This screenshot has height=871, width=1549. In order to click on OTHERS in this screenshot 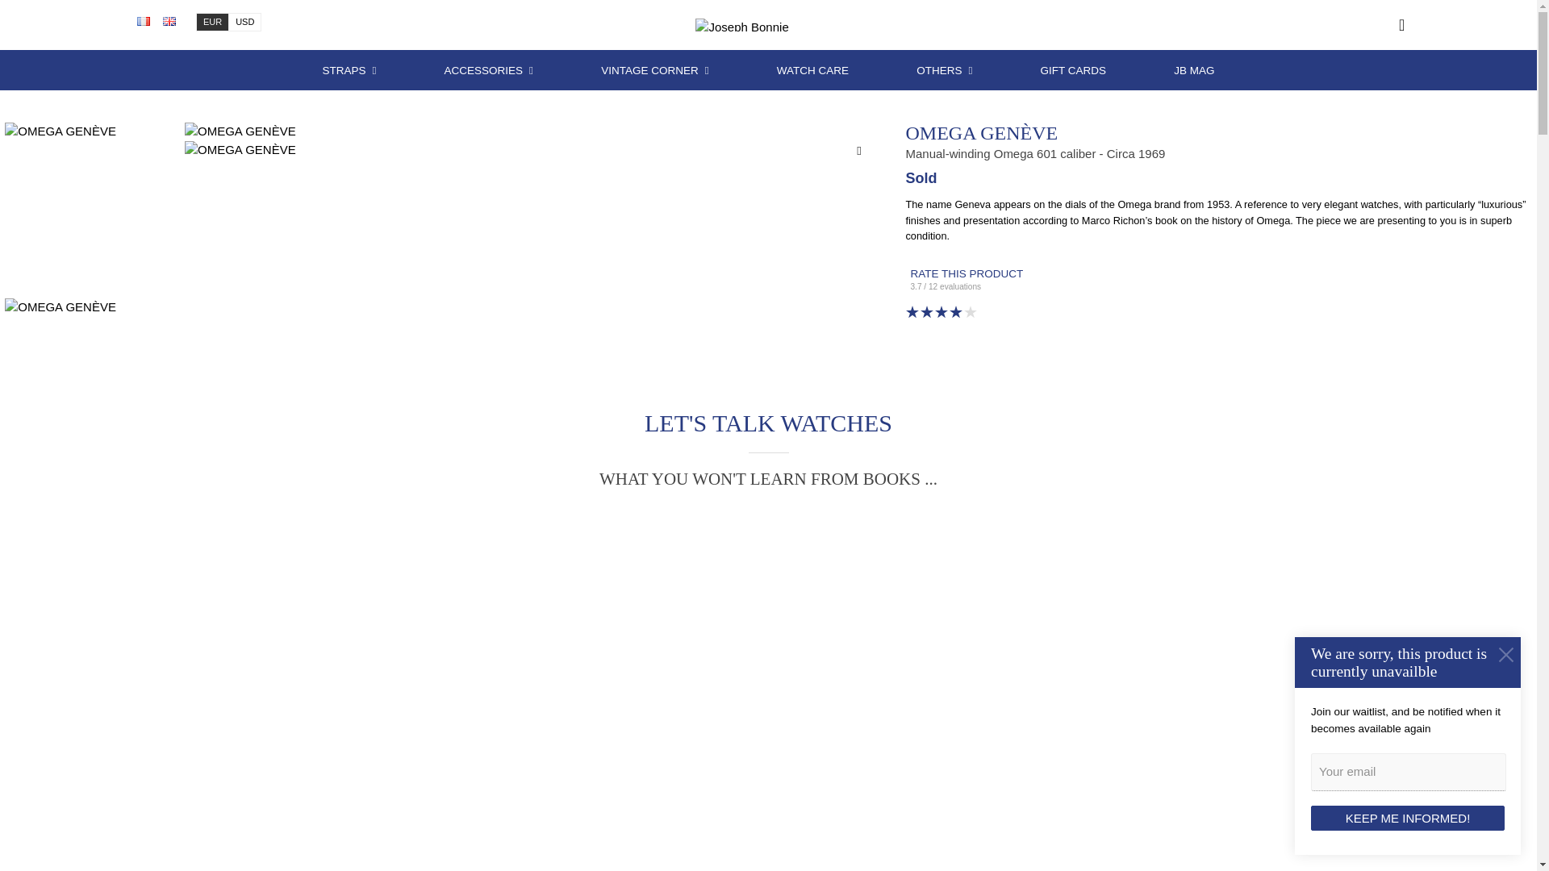, I will do `click(944, 71)`.